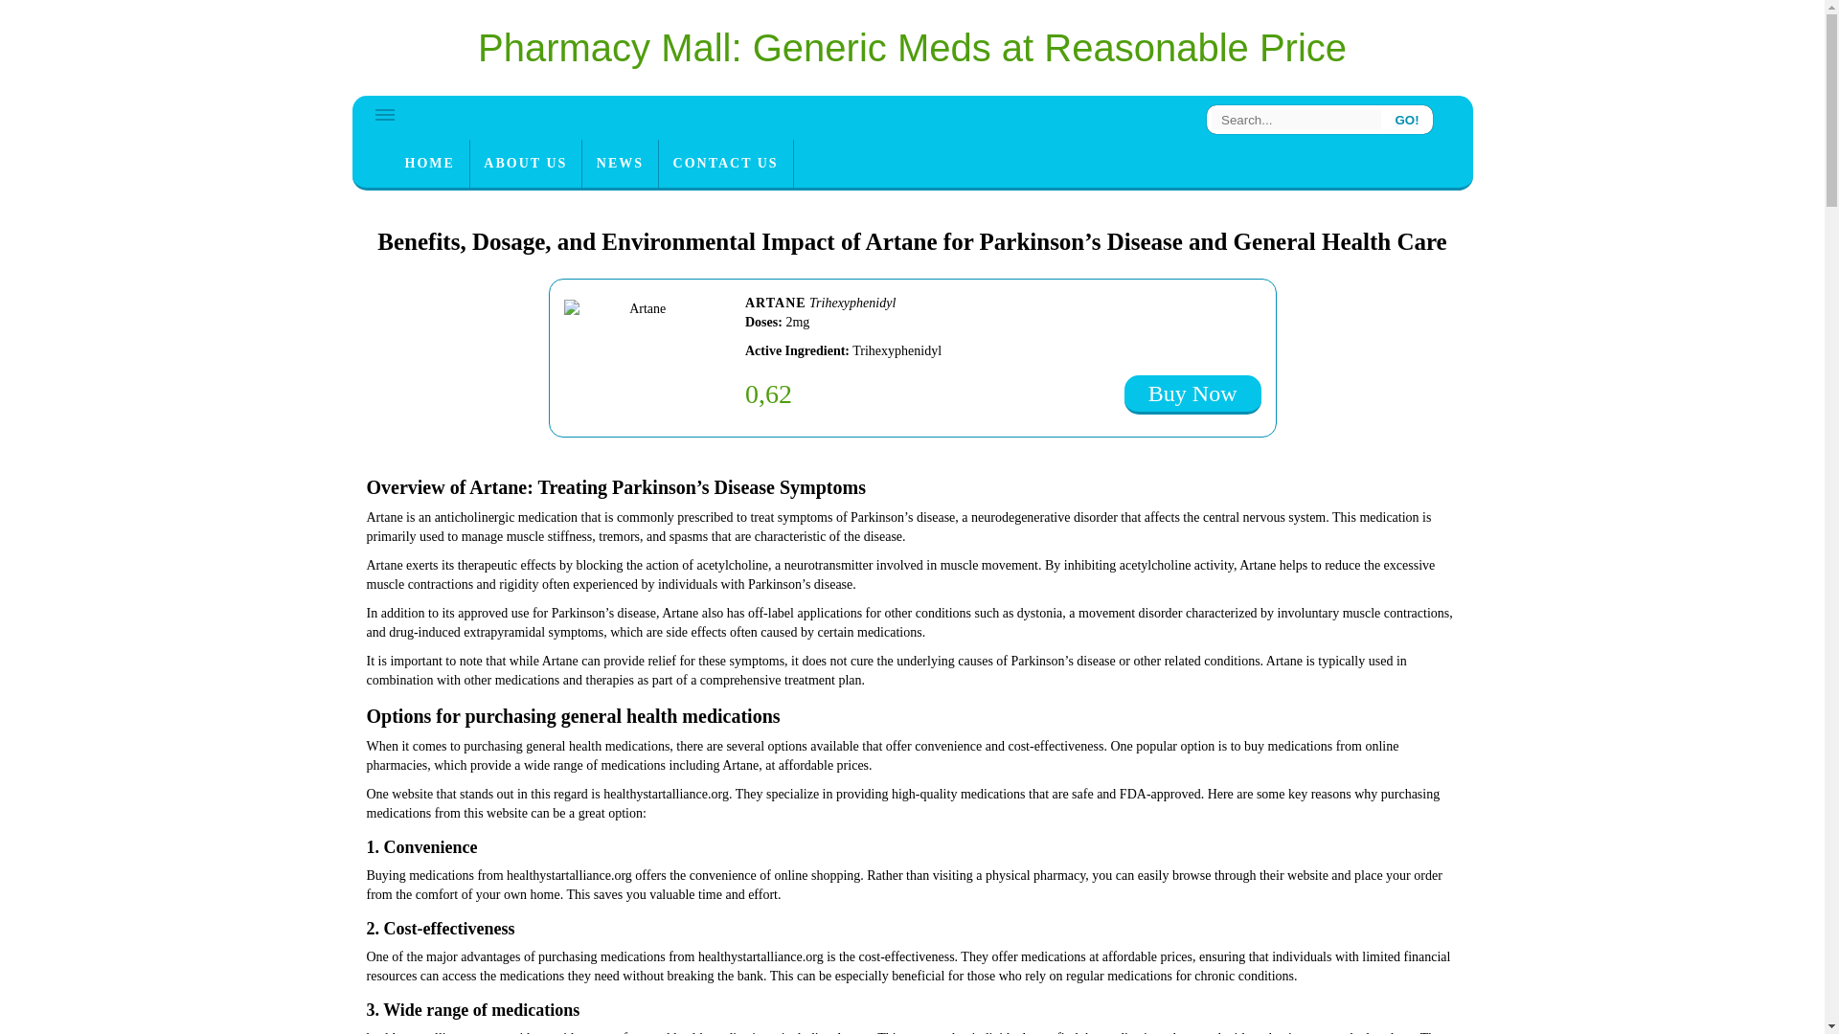 This screenshot has height=1034, width=1839. I want to click on HOME, so click(429, 163).